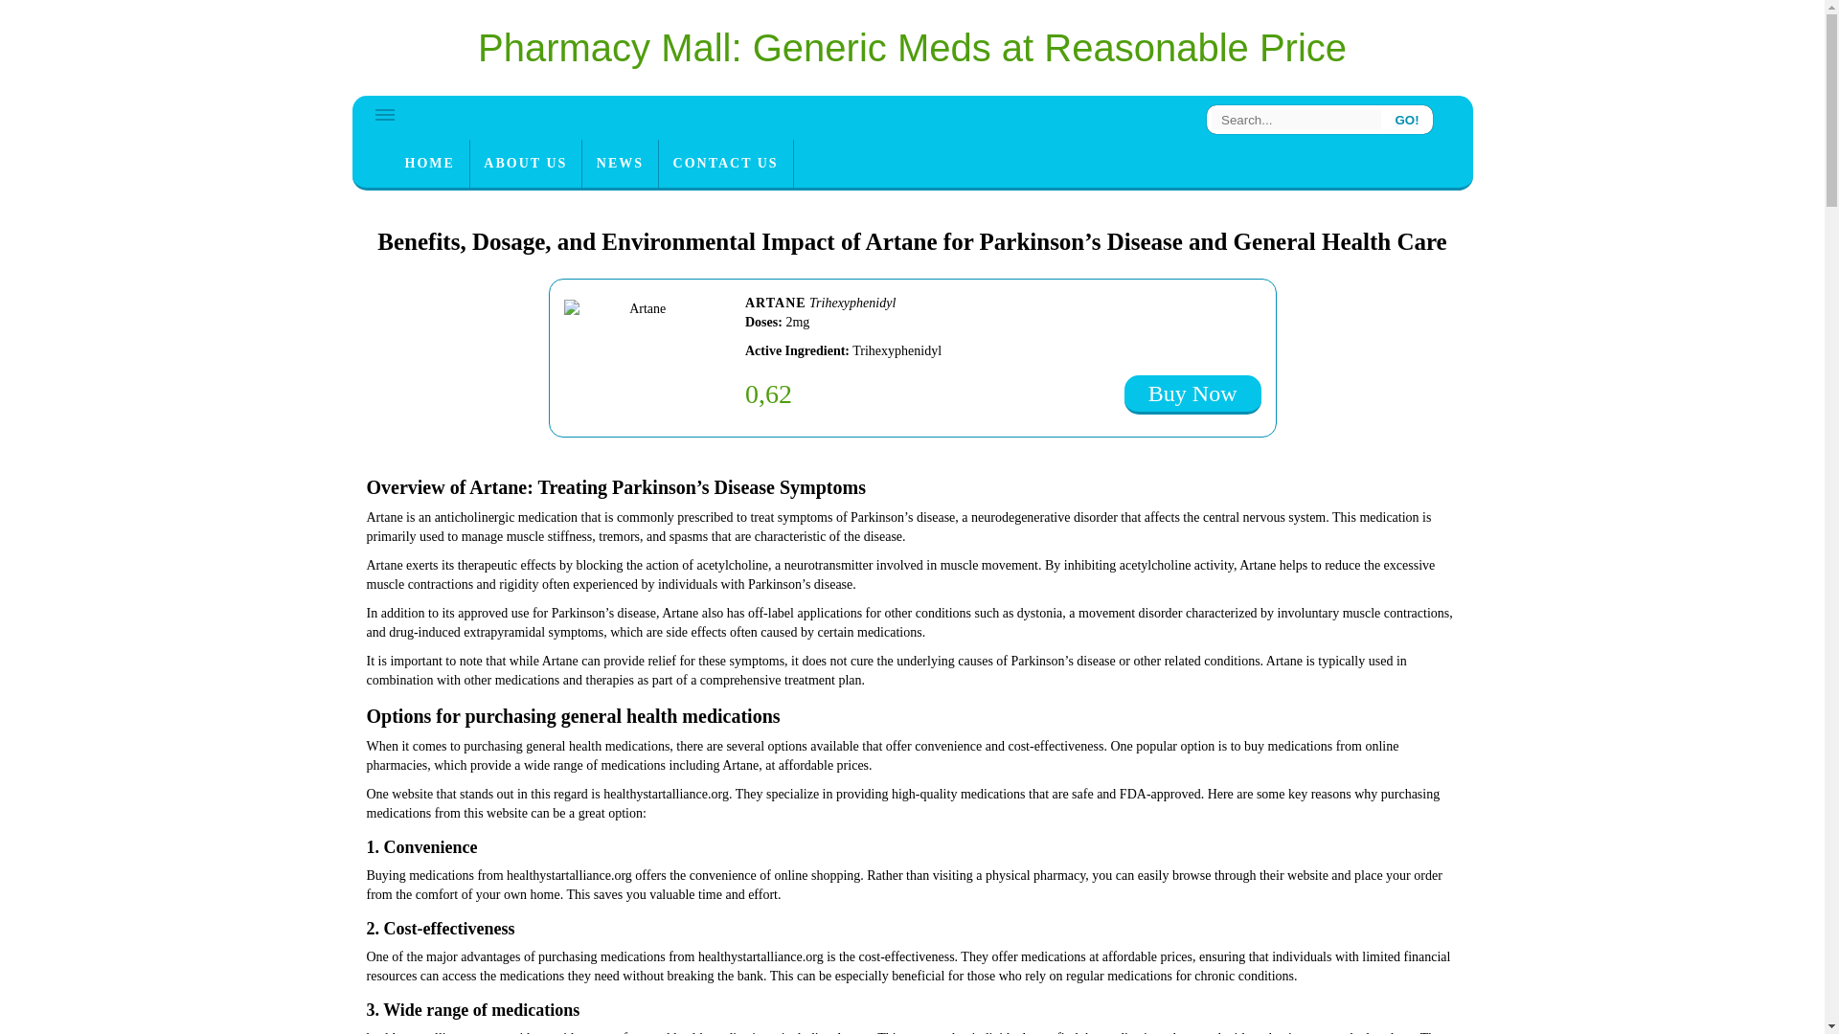 This screenshot has height=1034, width=1839. I want to click on HOME, so click(429, 163).